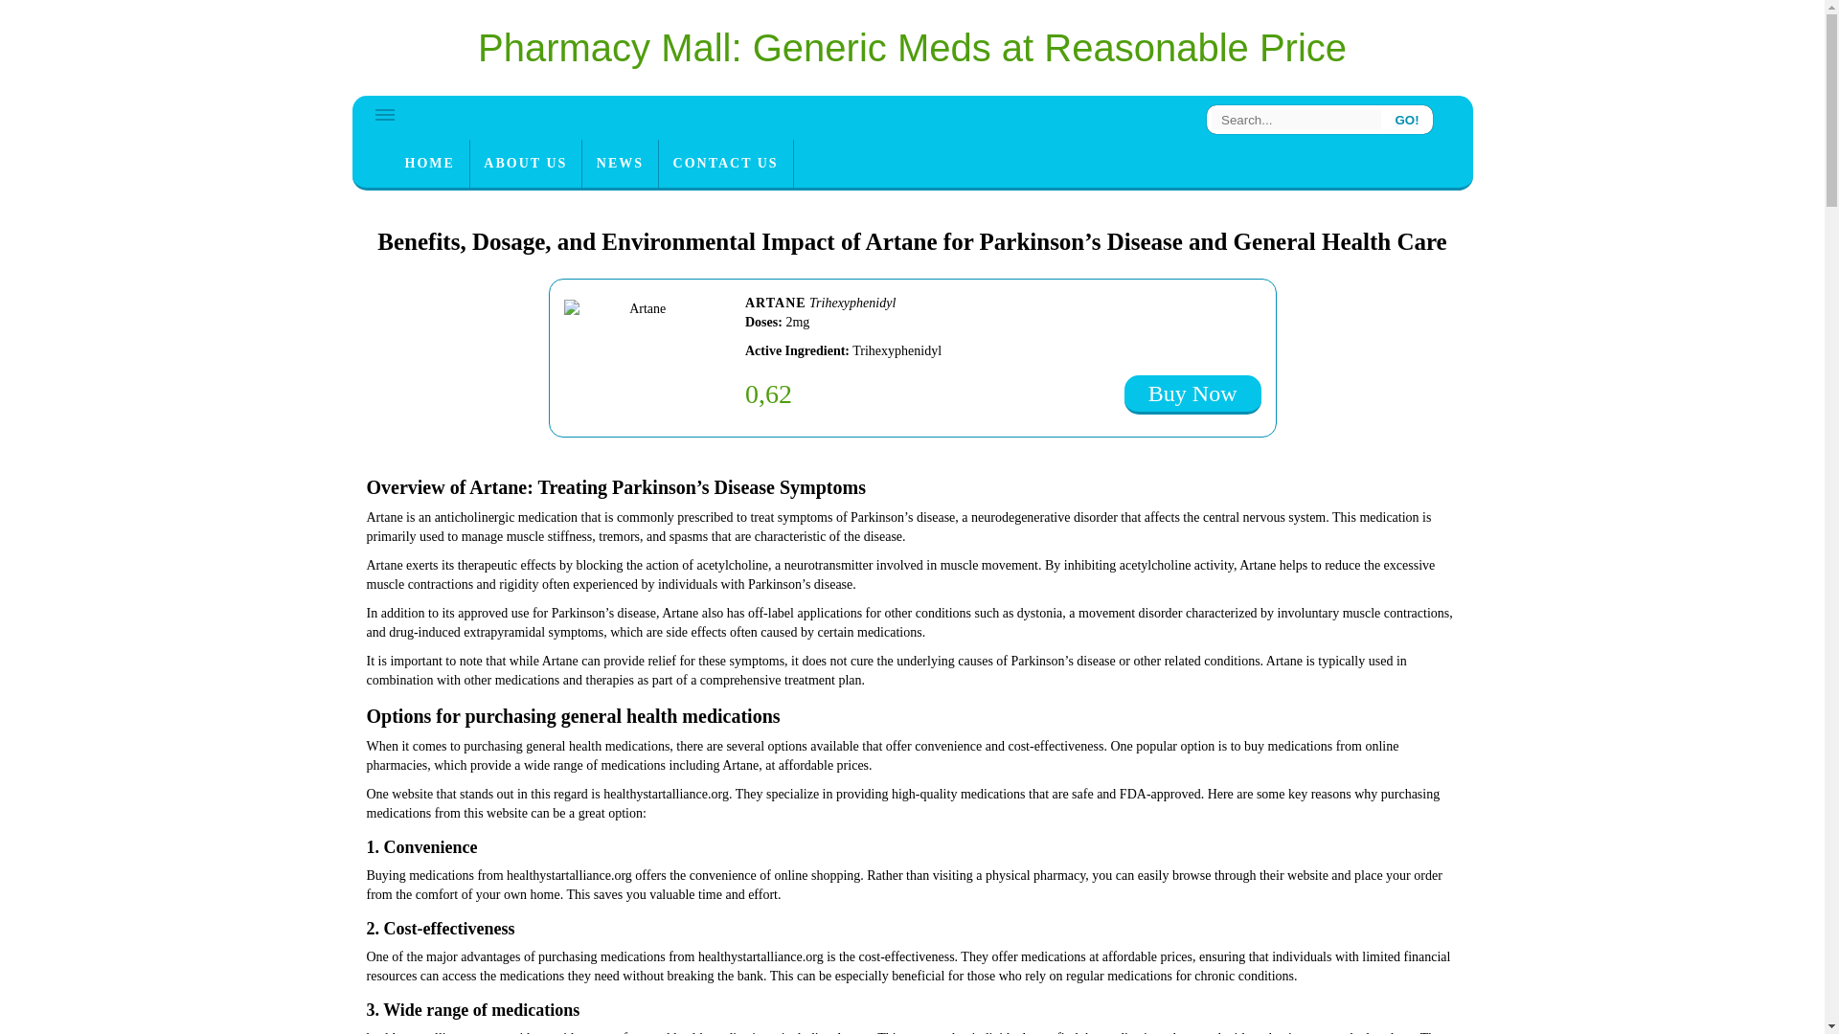 This screenshot has height=1034, width=1839. I want to click on HOME, so click(429, 163).